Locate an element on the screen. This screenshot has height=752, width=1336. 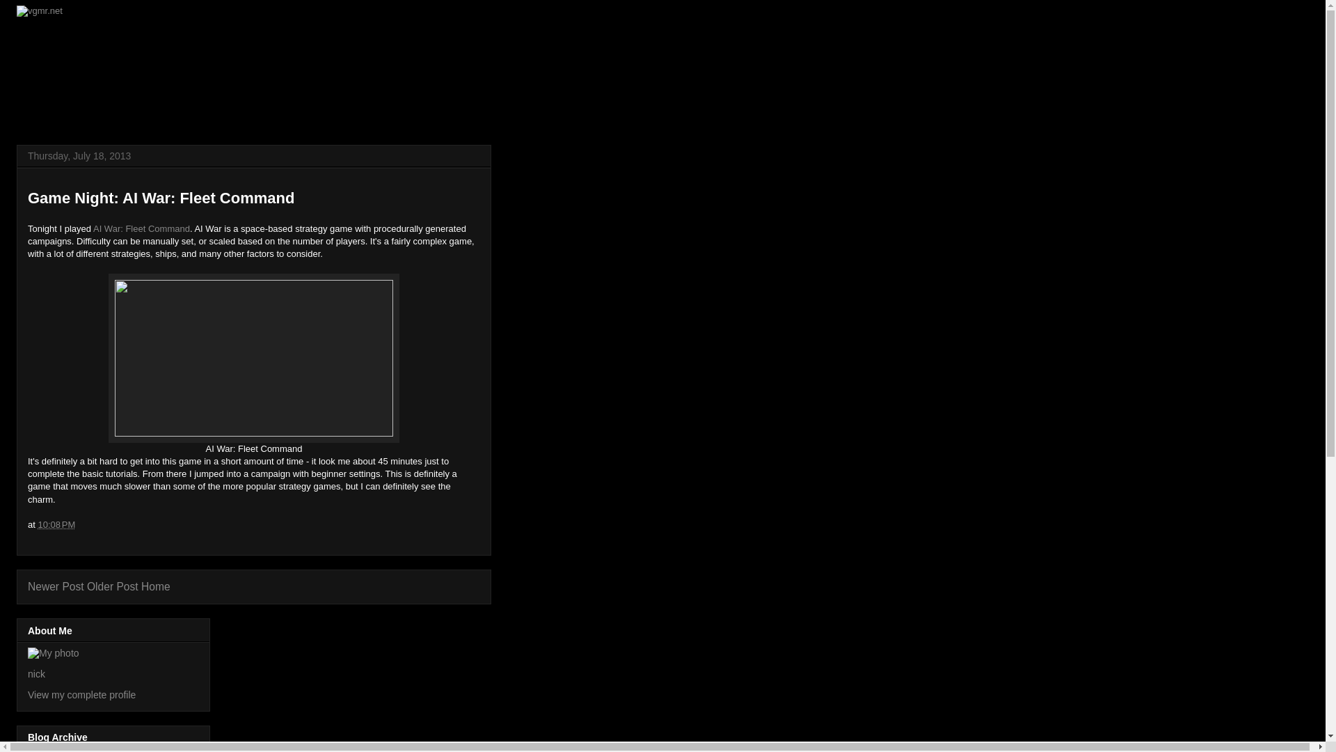
AI War: Fleet Command is located at coordinates (141, 228).